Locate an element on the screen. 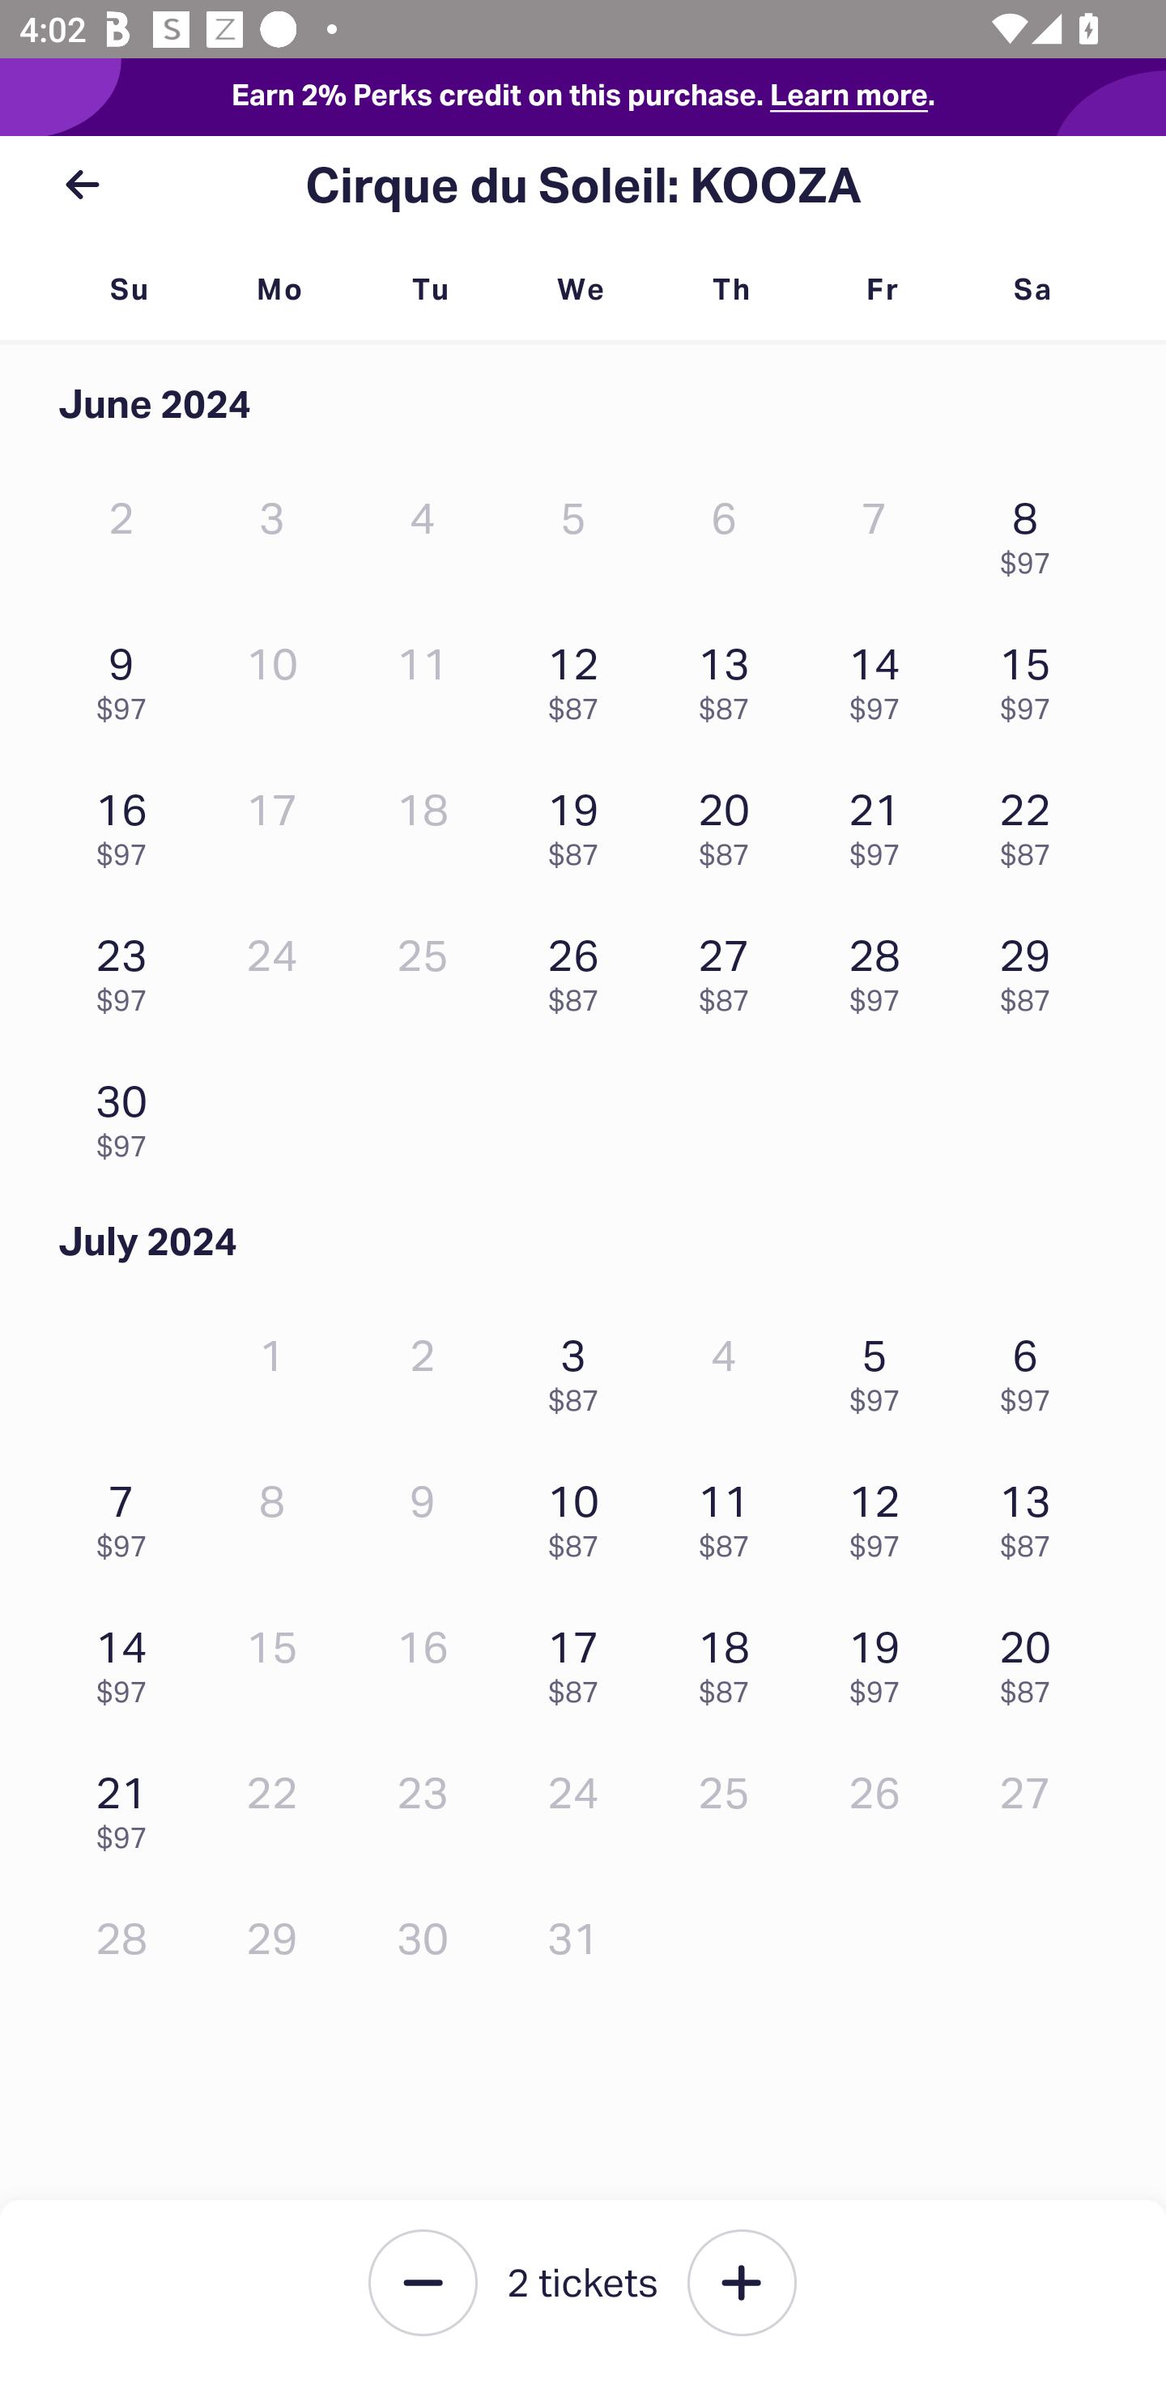 The height and width of the screenshot is (2397, 1166). 21 $97 is located at coordinates (882, 823).